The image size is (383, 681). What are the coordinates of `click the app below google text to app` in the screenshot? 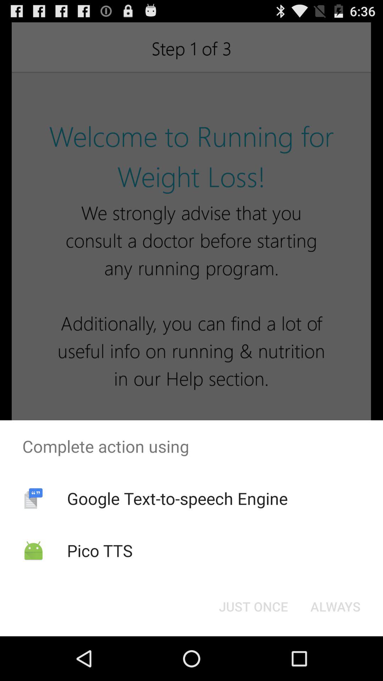 It's located at (100, 550).